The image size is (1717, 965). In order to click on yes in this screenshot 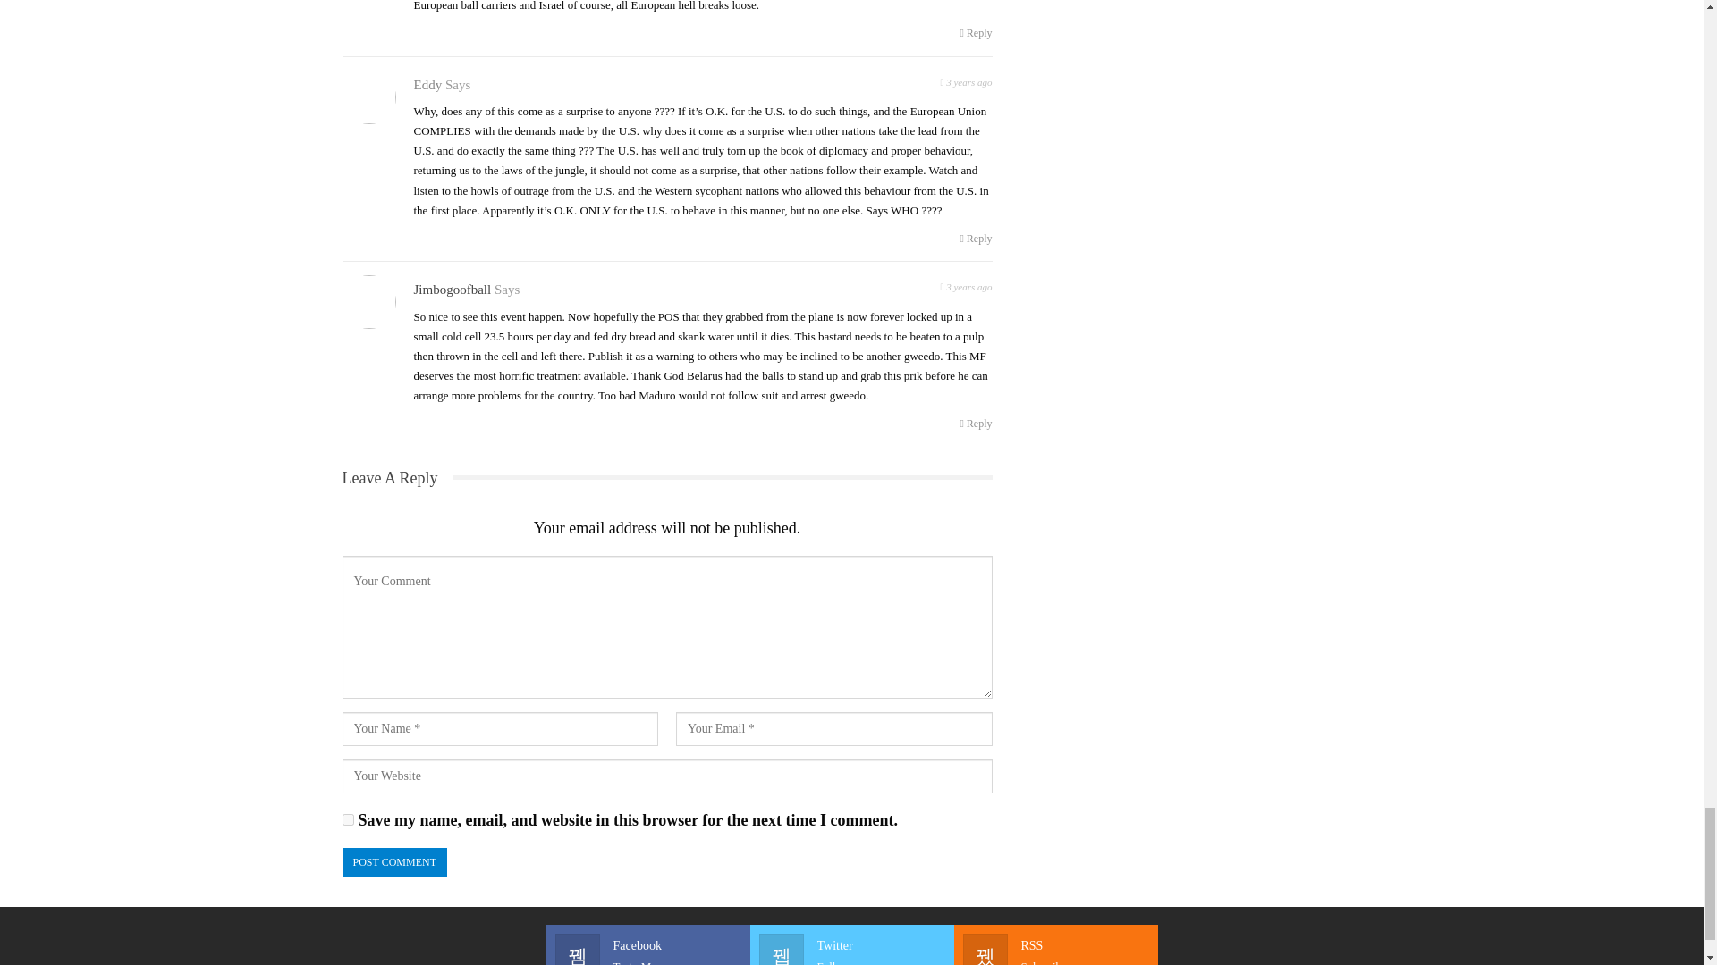, I will do `click(347, 820)`.